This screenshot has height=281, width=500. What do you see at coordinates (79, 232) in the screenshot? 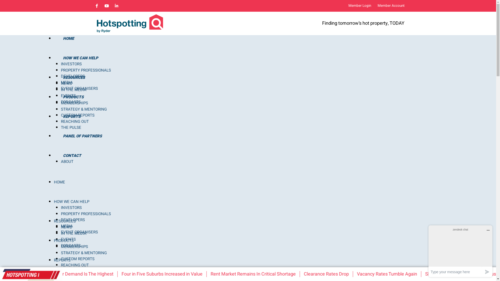
I see `EVENT ORGANISERS` at bounding box center [79, 232].